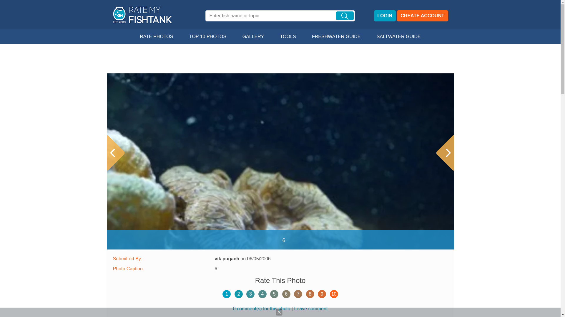 The height and width of the screenshot is (317, 565). Describe the element at coordinates (422, 16) in the screenshot. I see `CREATE ACCOUNT` at that location.